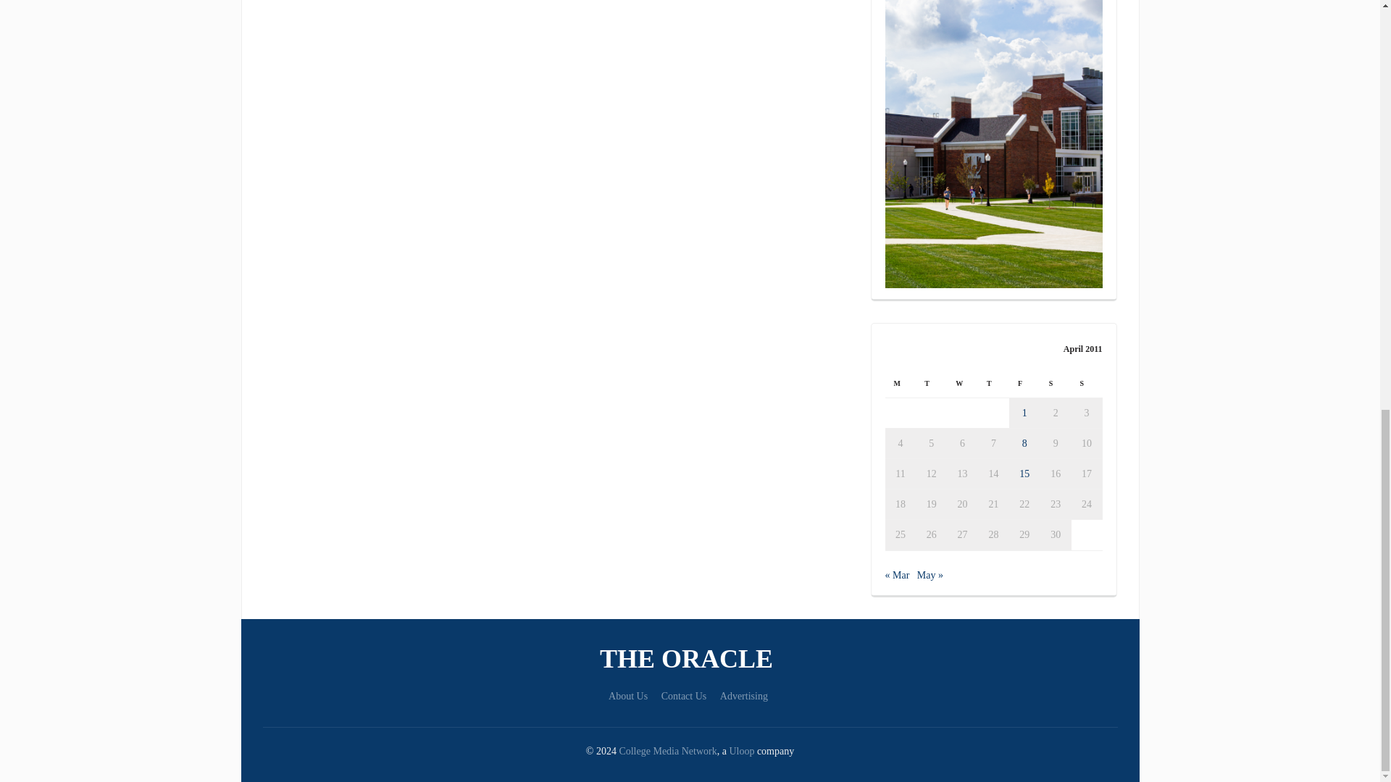  I want to click on Saturday, so click(1056, 382).